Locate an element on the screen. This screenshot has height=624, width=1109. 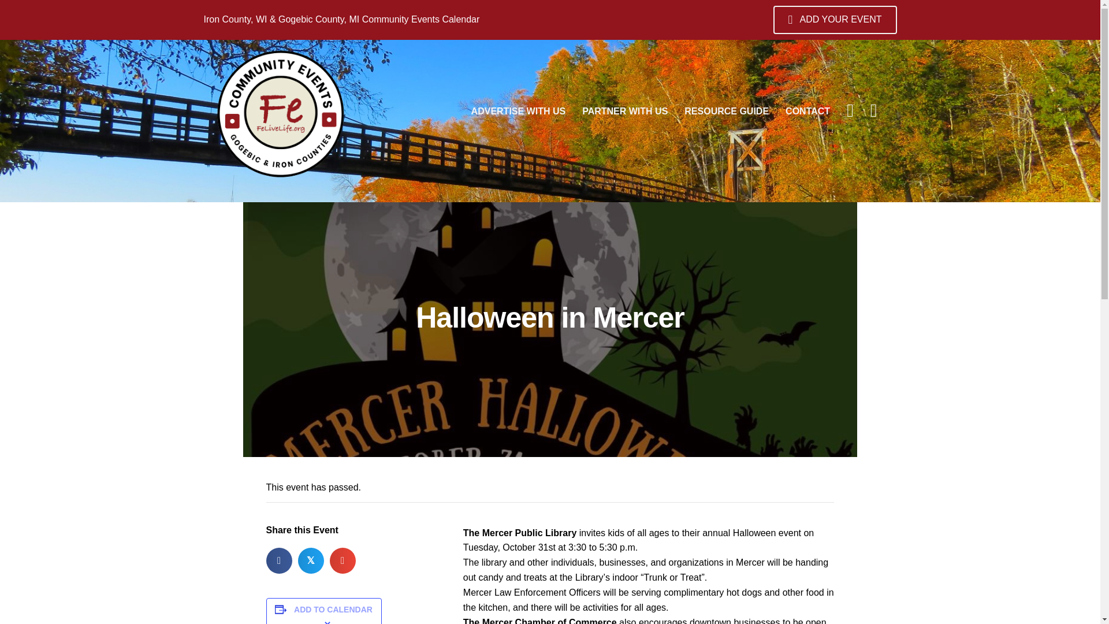
ADD TO CALENDAR is located at coordinates (333, 609).